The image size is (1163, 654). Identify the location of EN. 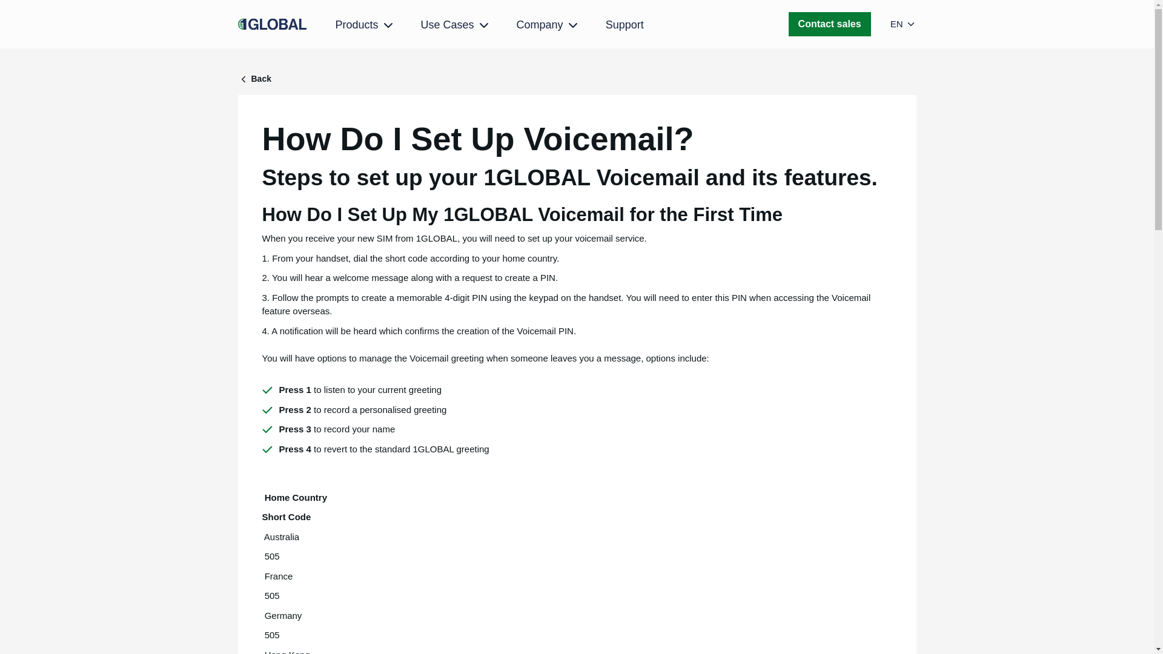
(903, 24).